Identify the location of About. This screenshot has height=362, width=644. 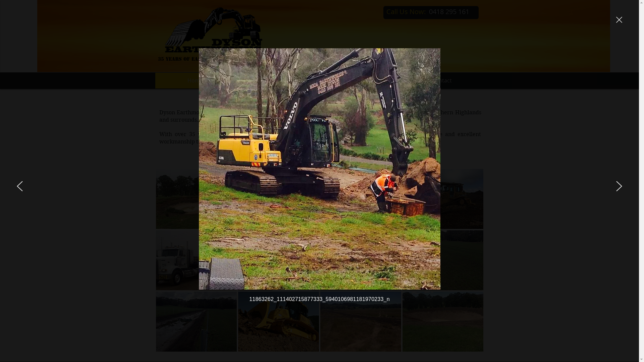
(275, 80).